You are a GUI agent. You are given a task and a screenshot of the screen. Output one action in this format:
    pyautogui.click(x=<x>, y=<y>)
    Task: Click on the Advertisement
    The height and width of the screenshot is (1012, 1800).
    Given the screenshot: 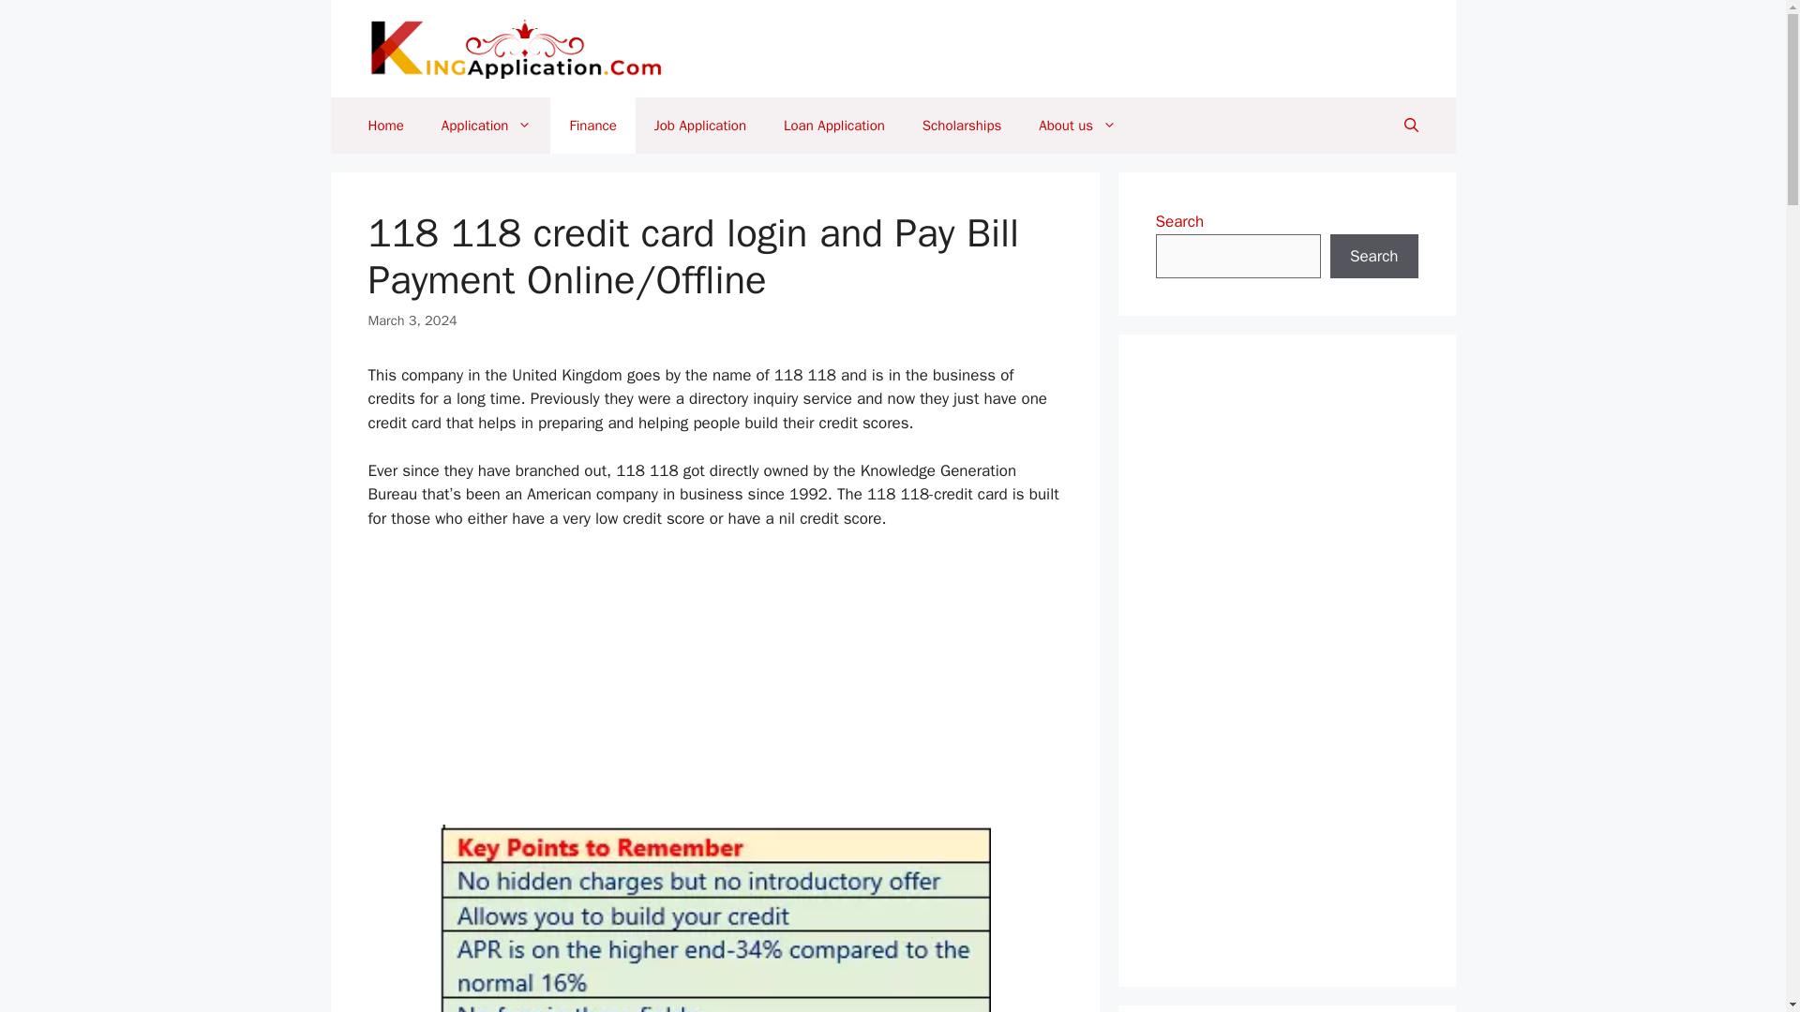 What is the action you would take?
    pyautogui.click(x=714, y=685)
    